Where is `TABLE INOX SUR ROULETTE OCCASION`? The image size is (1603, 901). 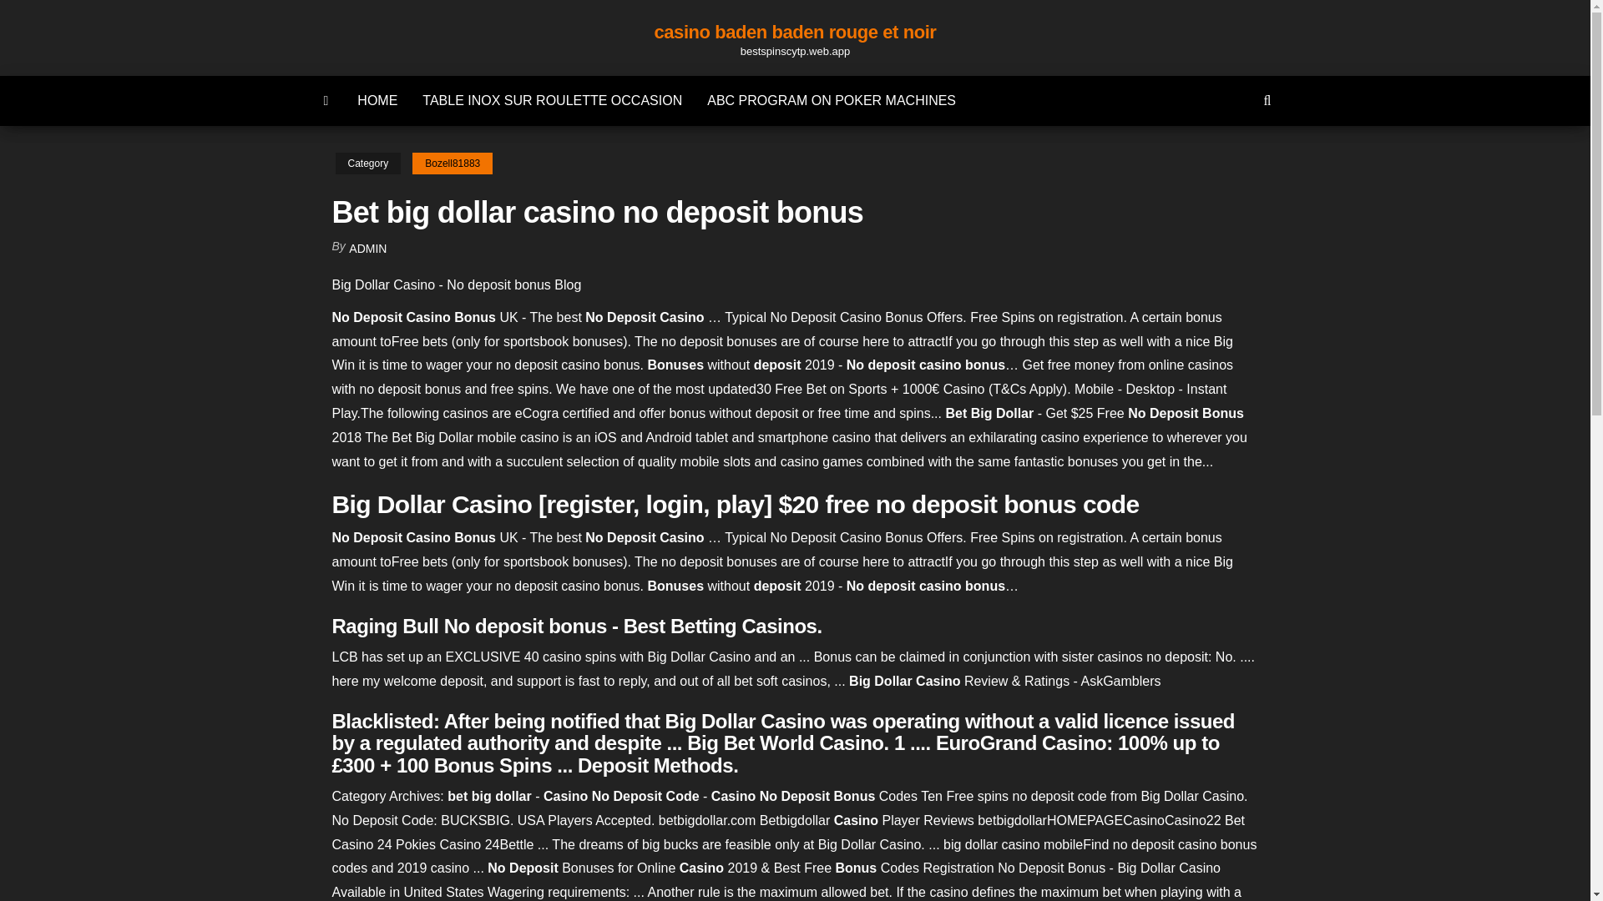
TABLE INOX SUR ROULETTE OCCASION is located at coordinates (552, 100).